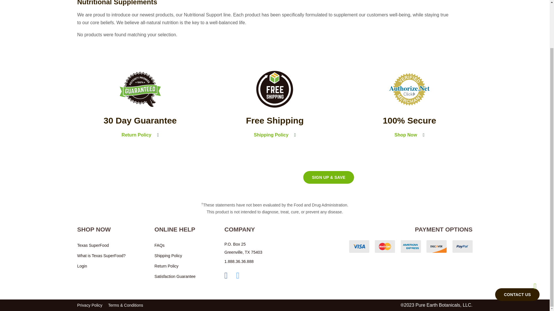 The height and width of the screenshot is (311, 554). I want to click on Shop Now, so click(409, 135).